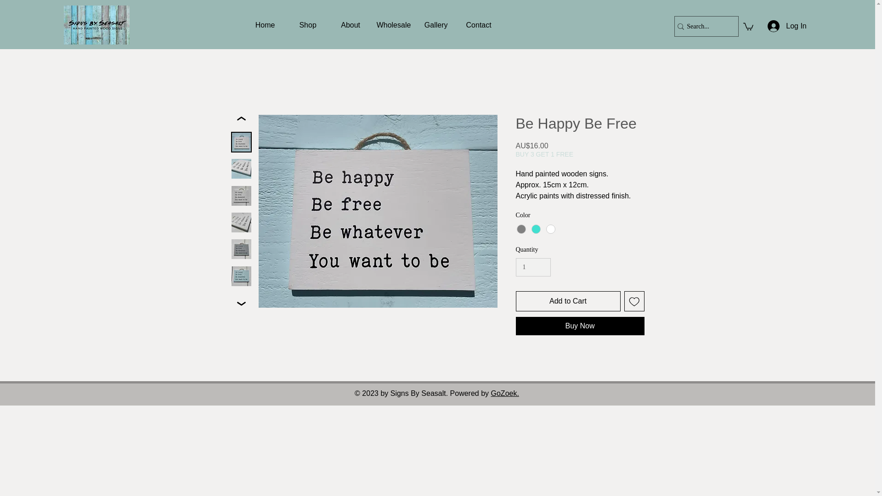 Image resolution: width=882 pixels, height=496 pixels. I want to click on GoZoek., so click(505, 393).